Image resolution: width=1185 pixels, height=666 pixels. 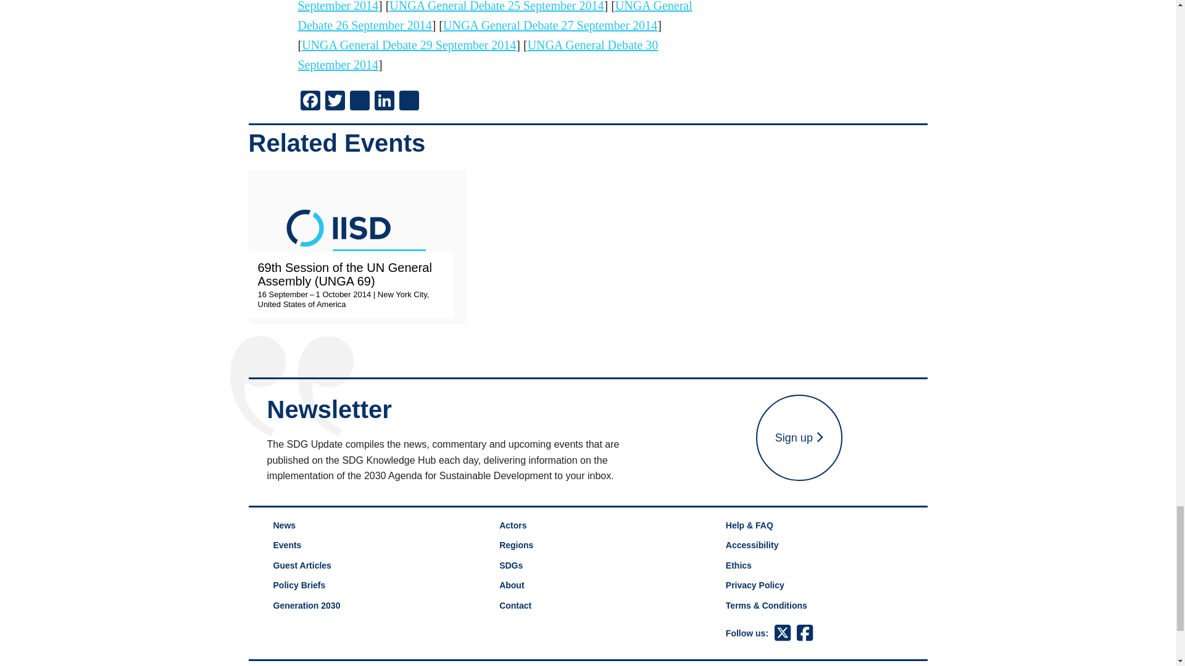 What do you see at coordinates (496, 6) in the screenshot?
I see `UNGA General Debate 25 September 2014` at bounding box center [496, 6].